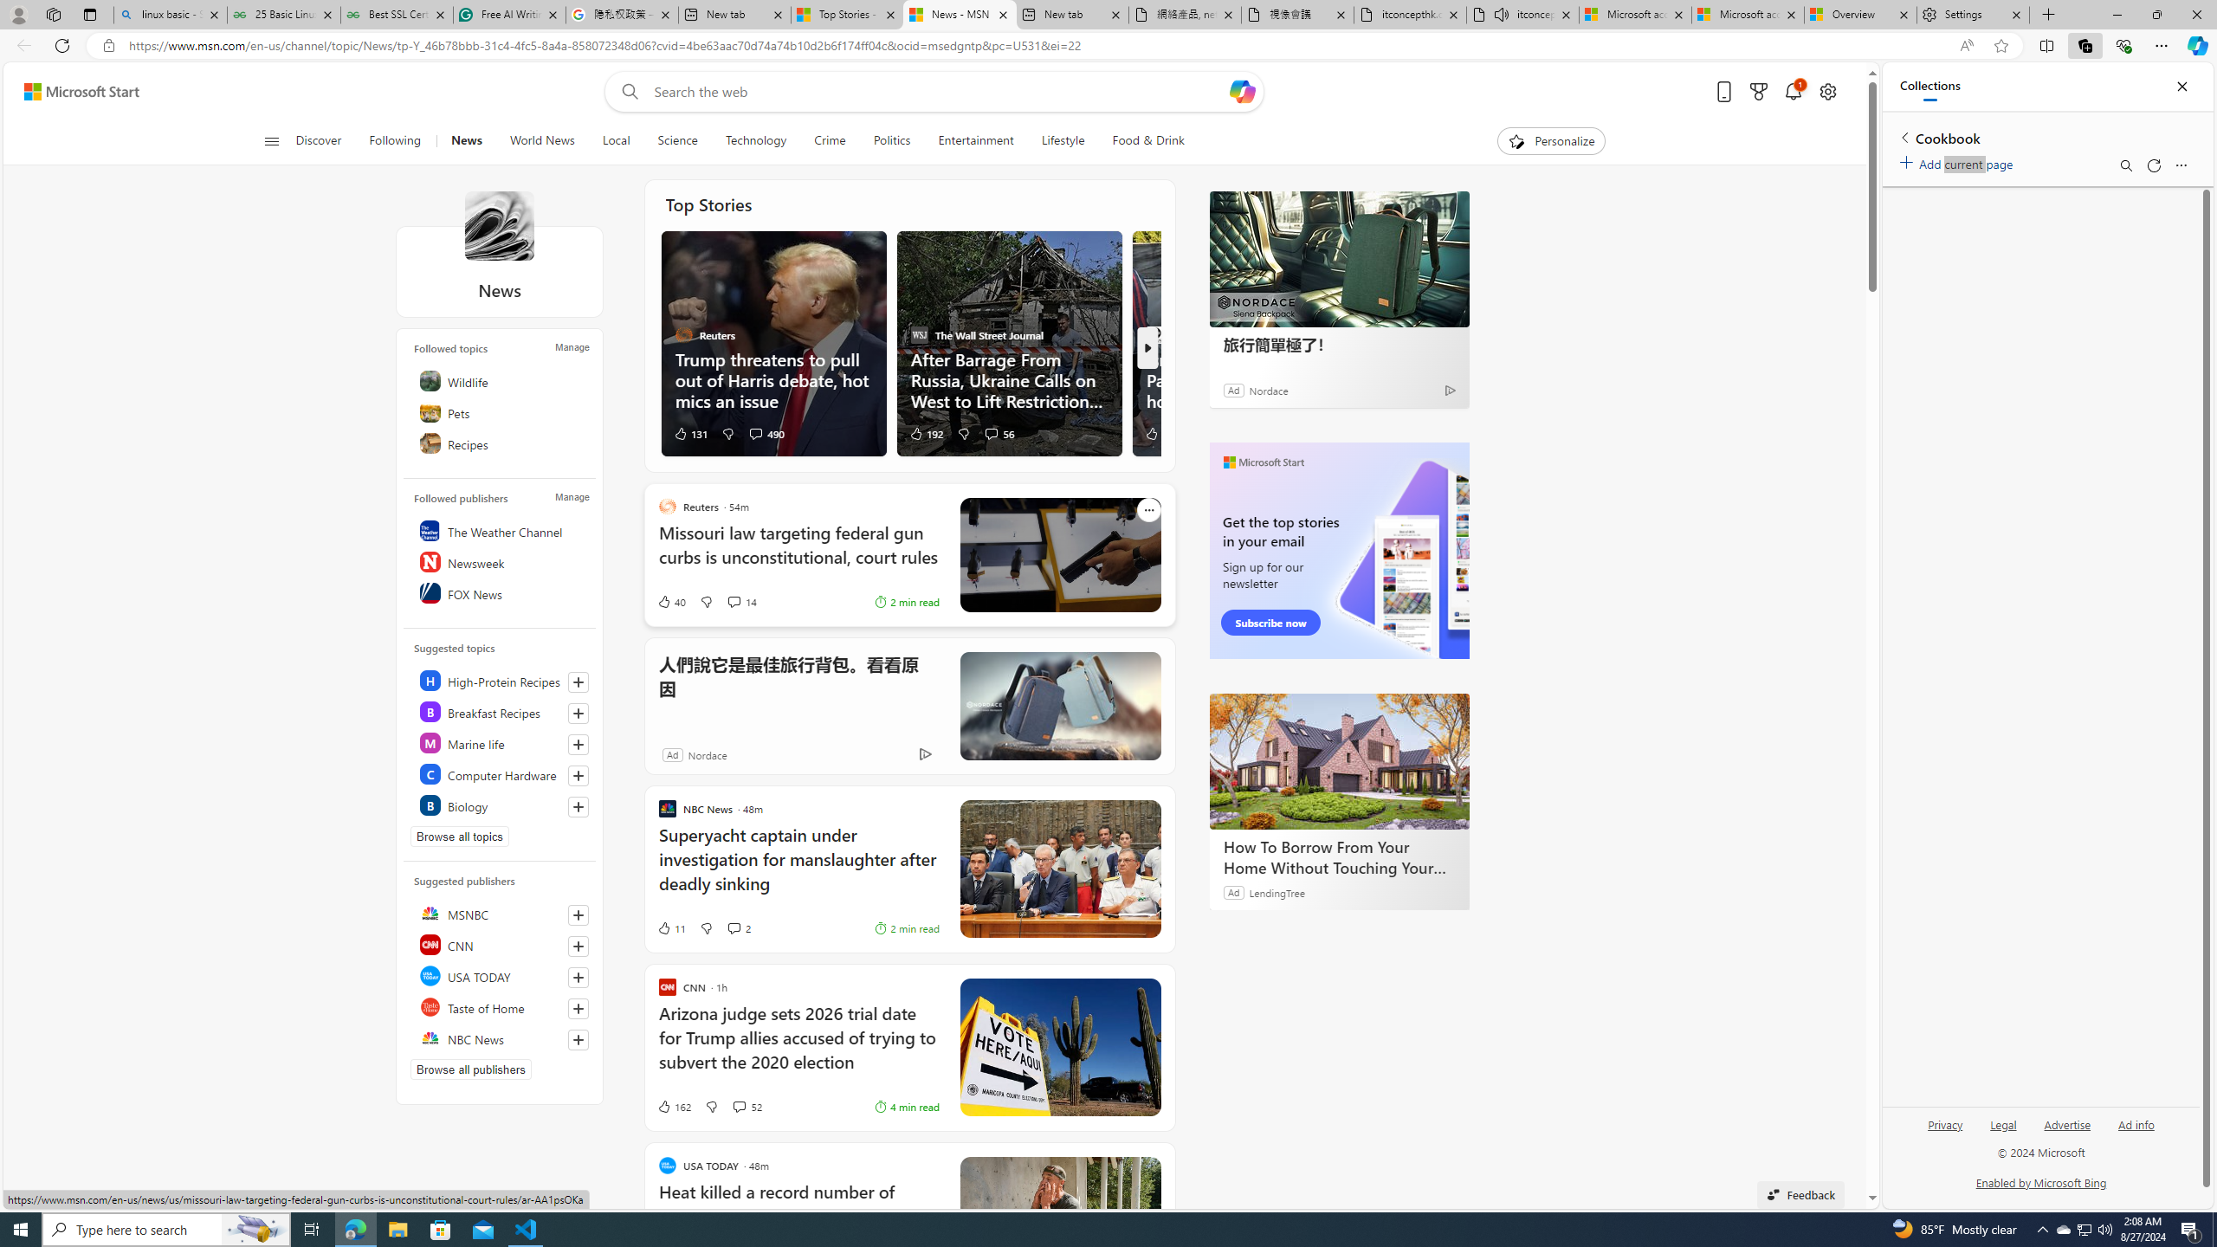 The height and width of the screenshot is (1247, 2217). I want to click on Heat killed a record number of Americans last year, so click(798, 1213).